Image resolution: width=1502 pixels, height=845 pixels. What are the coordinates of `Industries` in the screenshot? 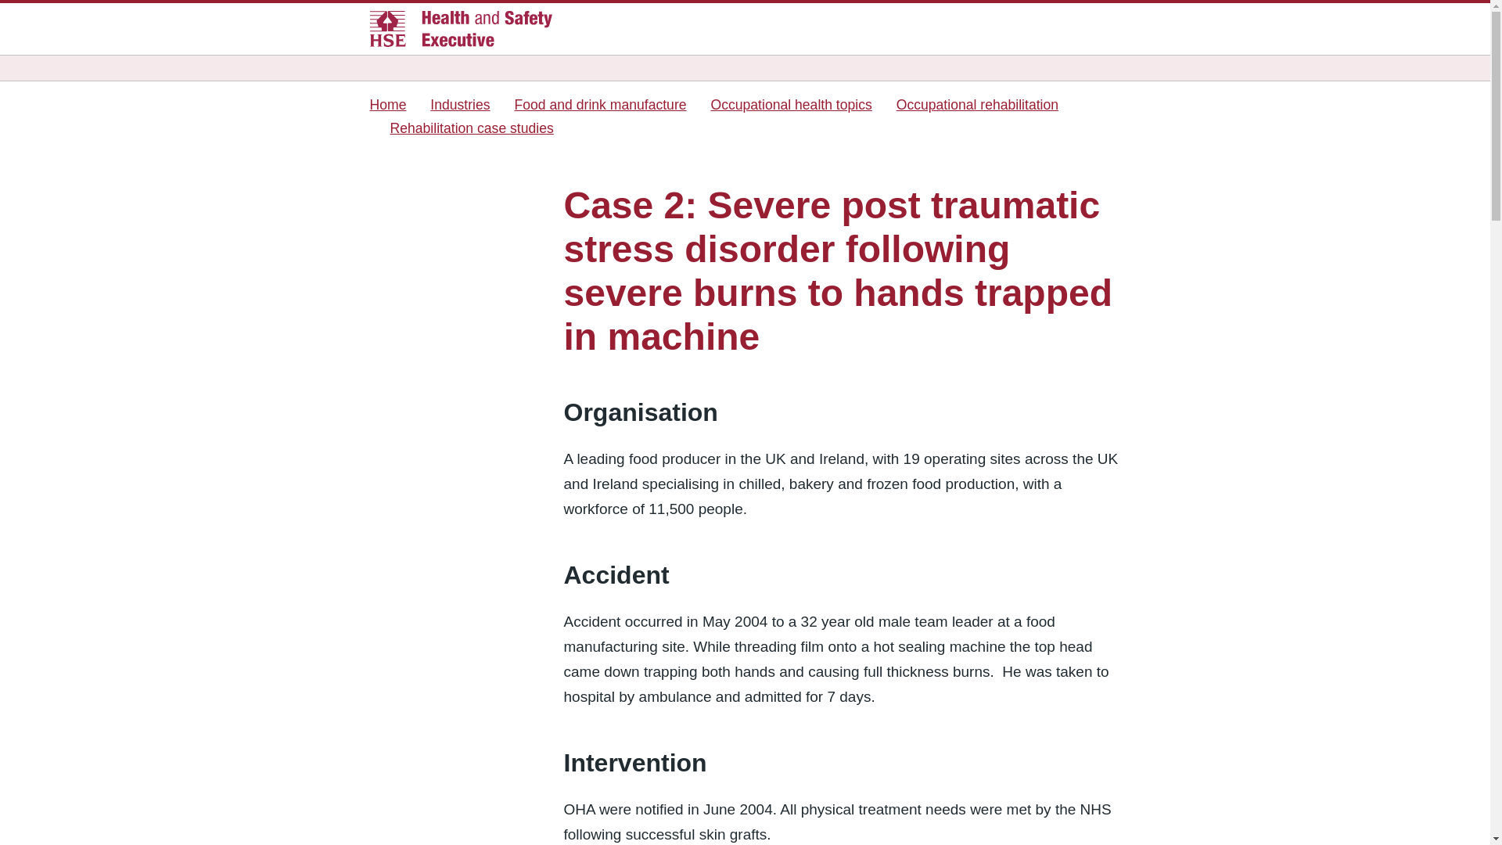 It's located at (459, 105).